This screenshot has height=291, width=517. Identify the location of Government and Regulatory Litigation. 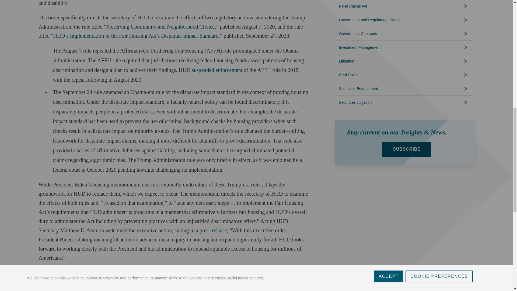
(405, 20).